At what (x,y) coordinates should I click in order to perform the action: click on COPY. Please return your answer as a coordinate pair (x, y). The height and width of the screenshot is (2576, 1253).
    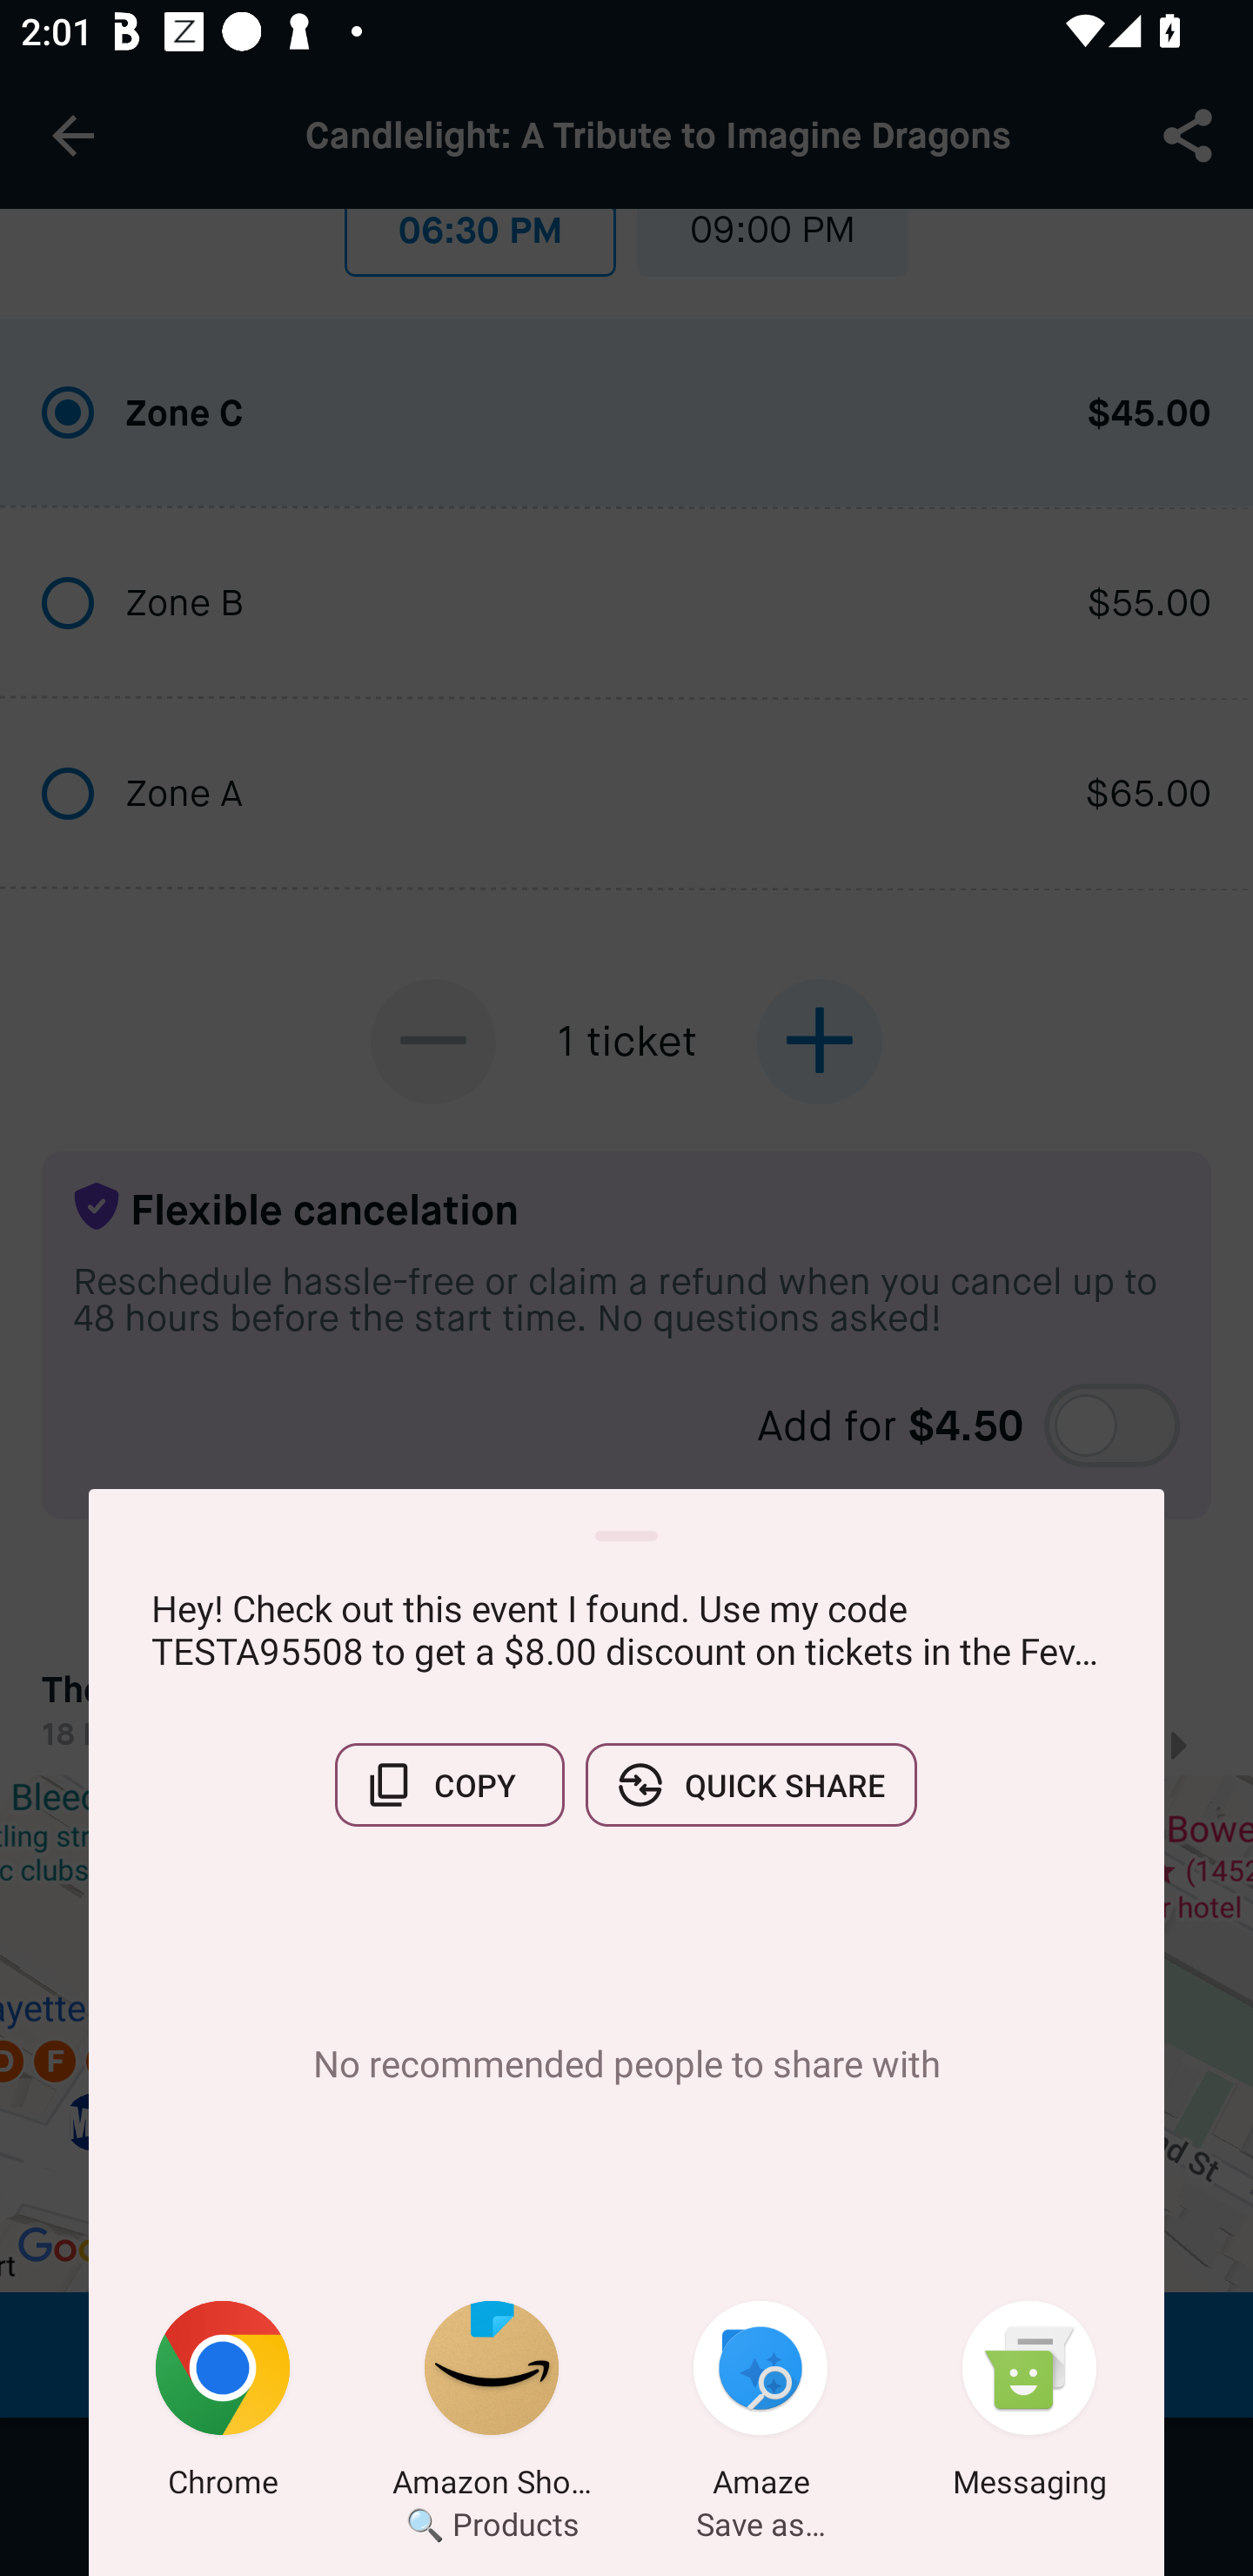
    Looking at the image, I should click on (449, 1785).